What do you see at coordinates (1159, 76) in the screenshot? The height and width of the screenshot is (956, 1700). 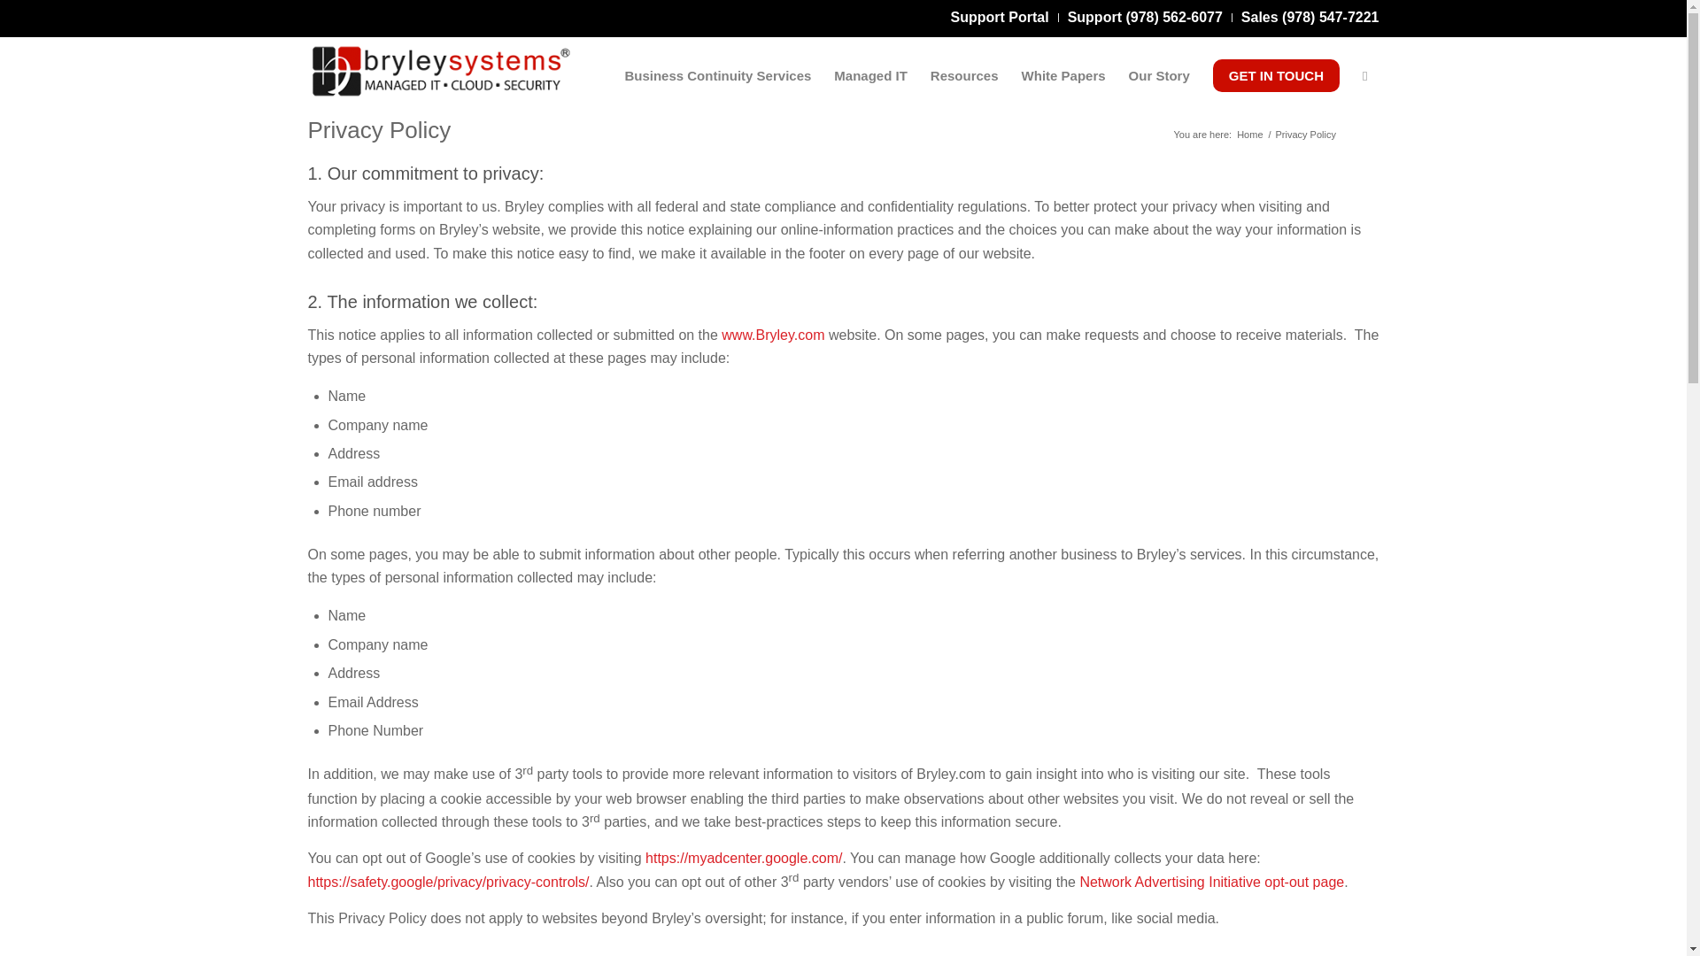 I see `Our Story` at bounding box center [1159, 76].